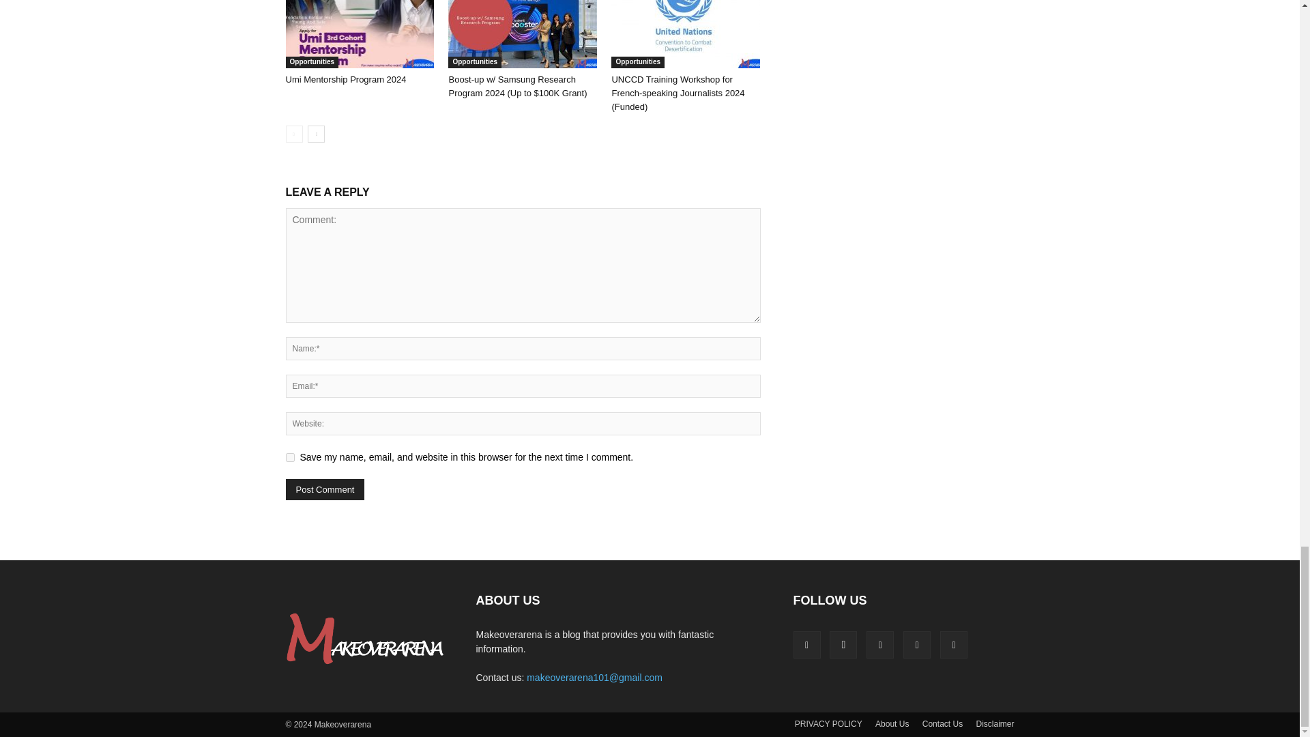 The image size is (1310, 737). I want to click on yes, so click(289, 457).